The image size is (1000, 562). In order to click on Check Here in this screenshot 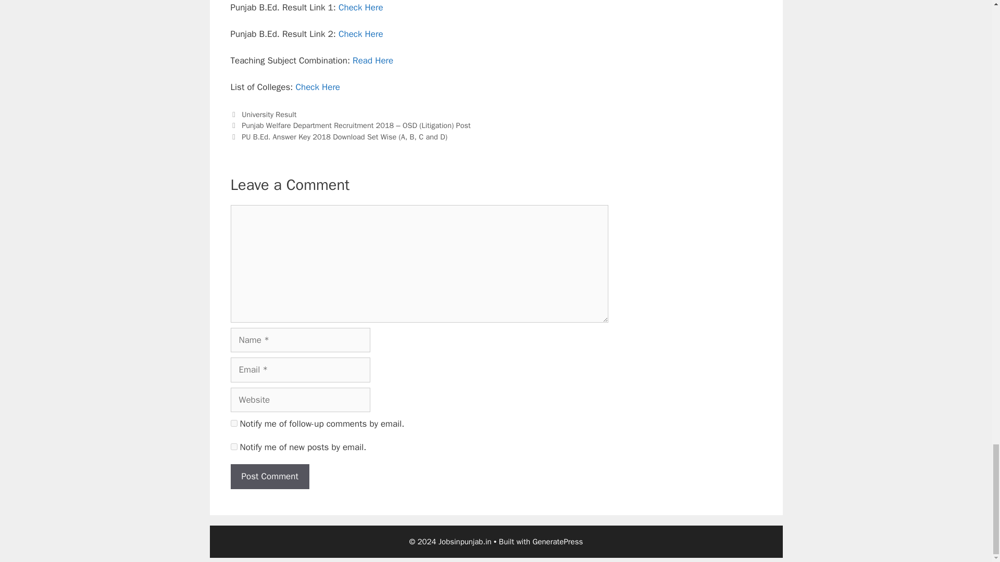, I will do `click(360, 34)`.